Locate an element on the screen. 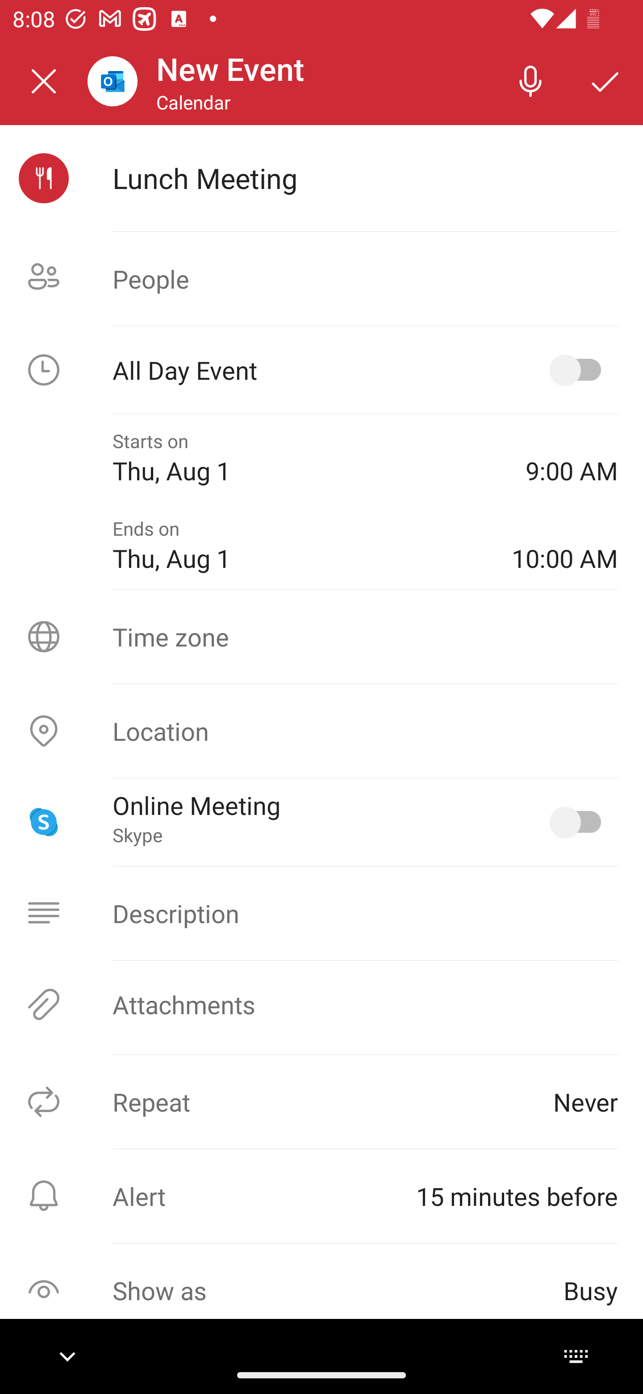  Starts on Thu, Aug 1 is located at coordinates (306, 458).